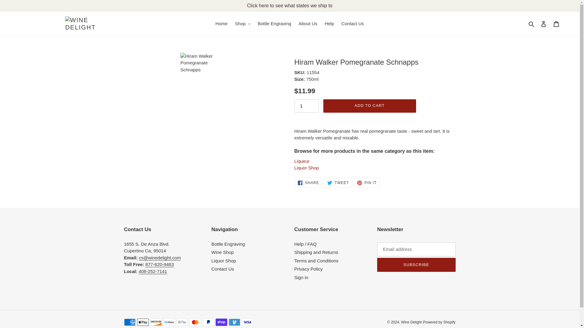 The width and height of the screenshot is (584, 328). What do you see at coordinates (307, 168) in the screenshot?
I see `Help` at bounding box center [307, 168].